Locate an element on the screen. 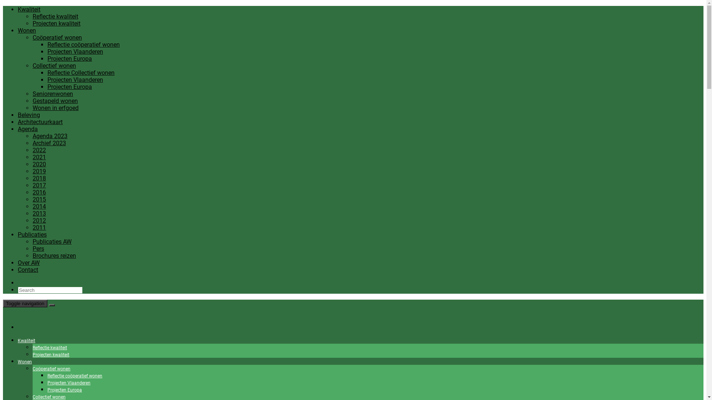  Projecten Vlaanderen is located at coordinates (75, 52).